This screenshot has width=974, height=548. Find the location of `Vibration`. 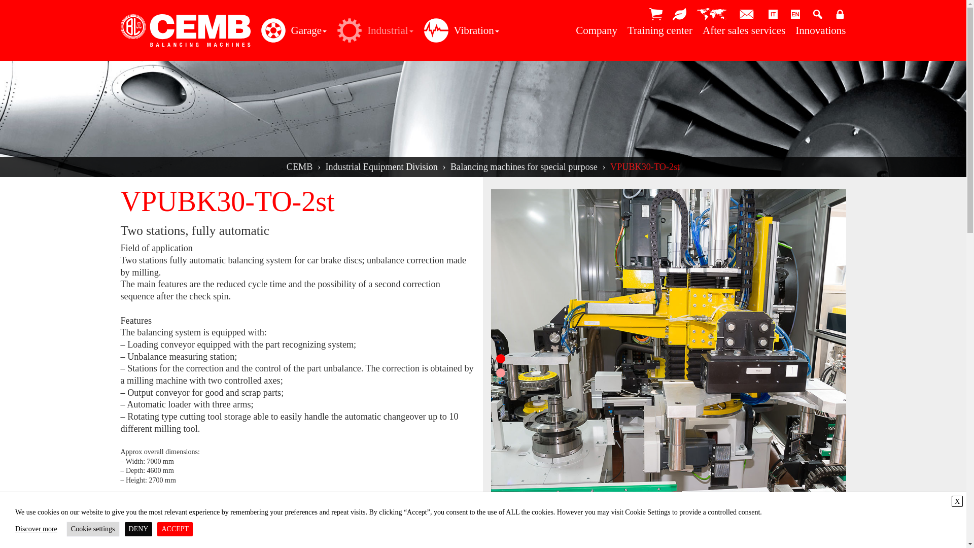

Vibration is located at coordinates (459, 30).